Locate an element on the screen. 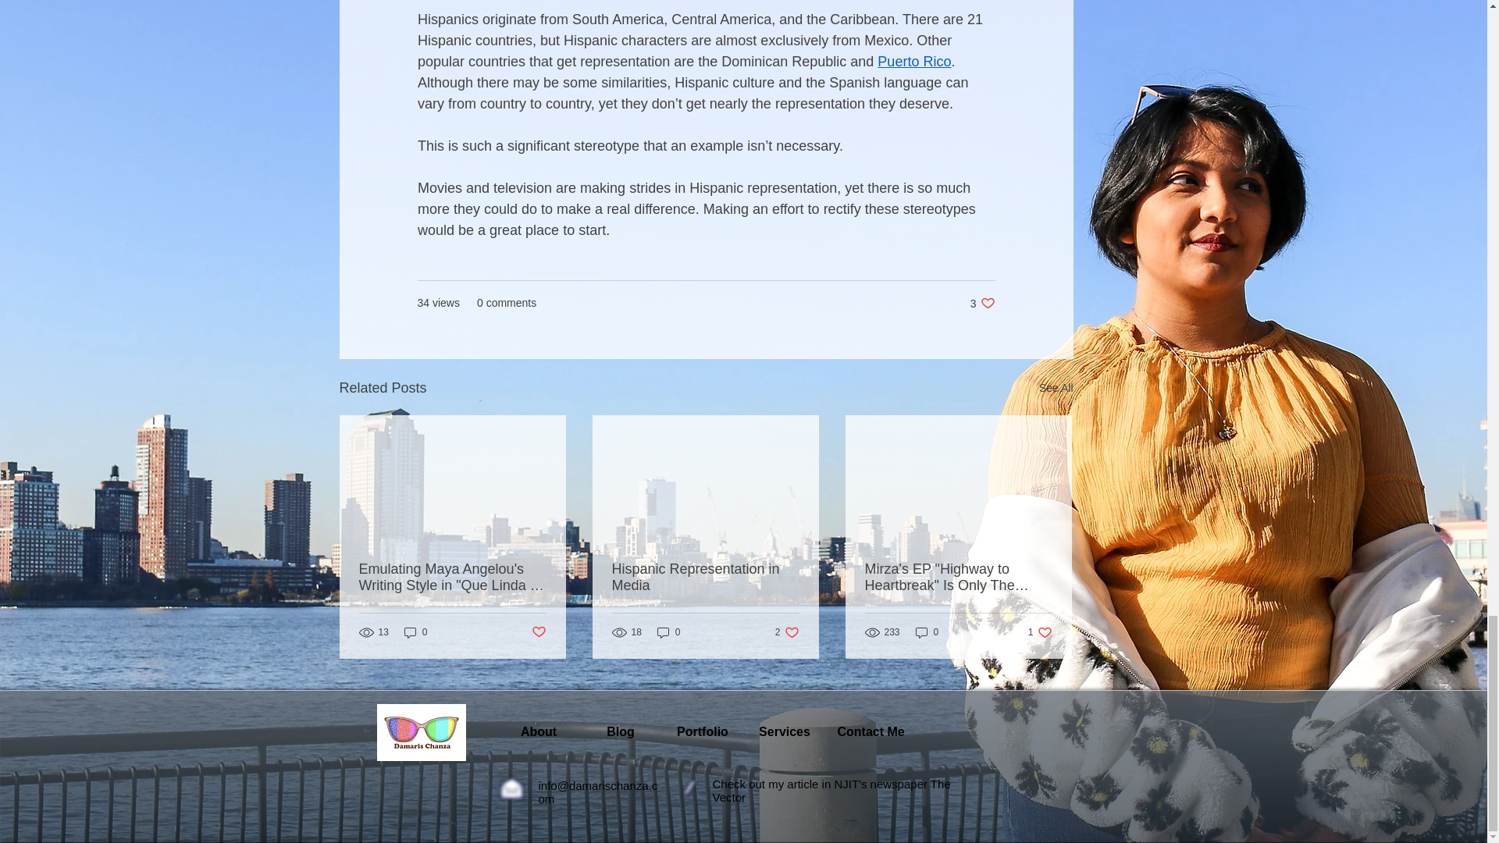  0 is located at coordinates (928, 632).